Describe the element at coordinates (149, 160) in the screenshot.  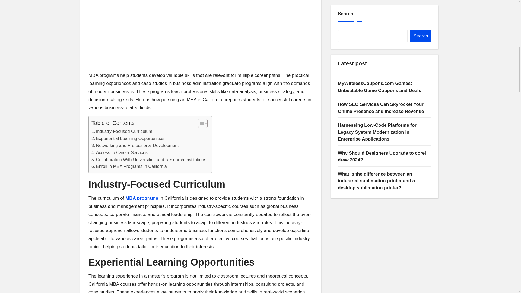
I see `Collaboration With Universities and Research Institutions` at that location.